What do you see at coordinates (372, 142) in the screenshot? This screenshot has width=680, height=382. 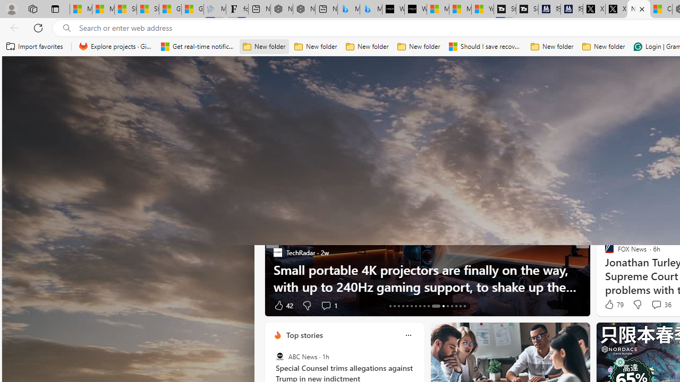 I see `News` at bounding box center [372, 142].